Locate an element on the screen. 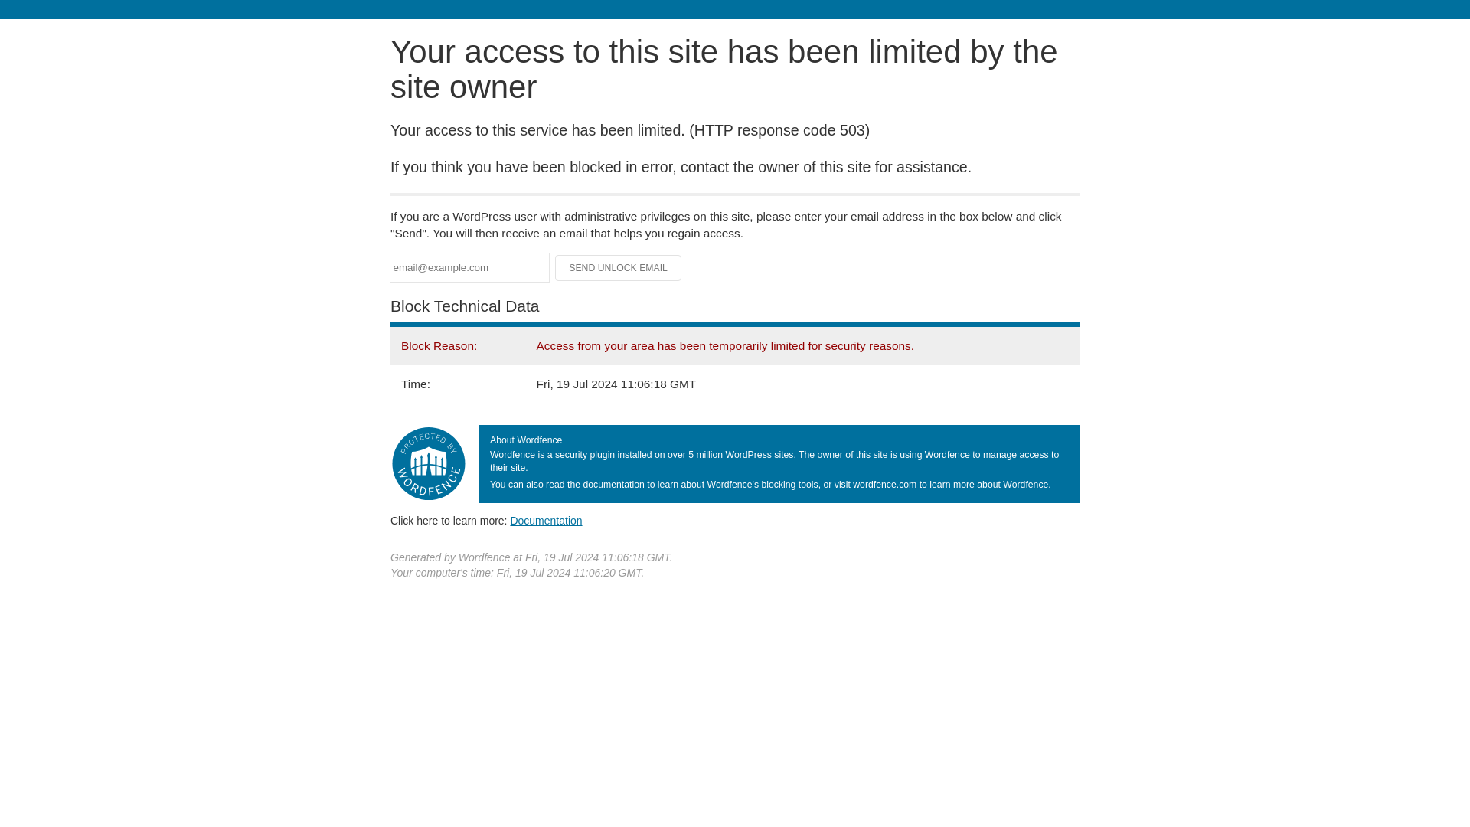 The height and width of the screenshot is (827, 1470). Documentation is located at coordinates (546, 520).